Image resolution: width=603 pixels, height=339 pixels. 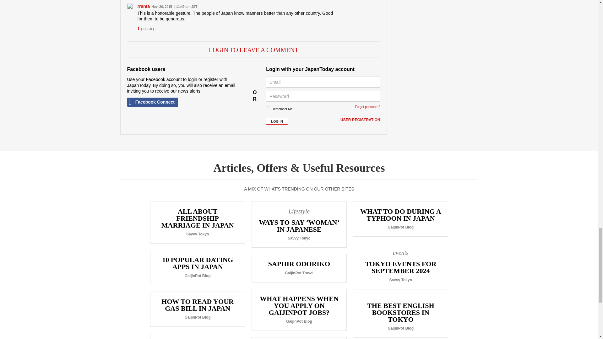 What do you see at coordinates (268, 108) in the screenshot?
I see `1` at bounding box center [268, 108].